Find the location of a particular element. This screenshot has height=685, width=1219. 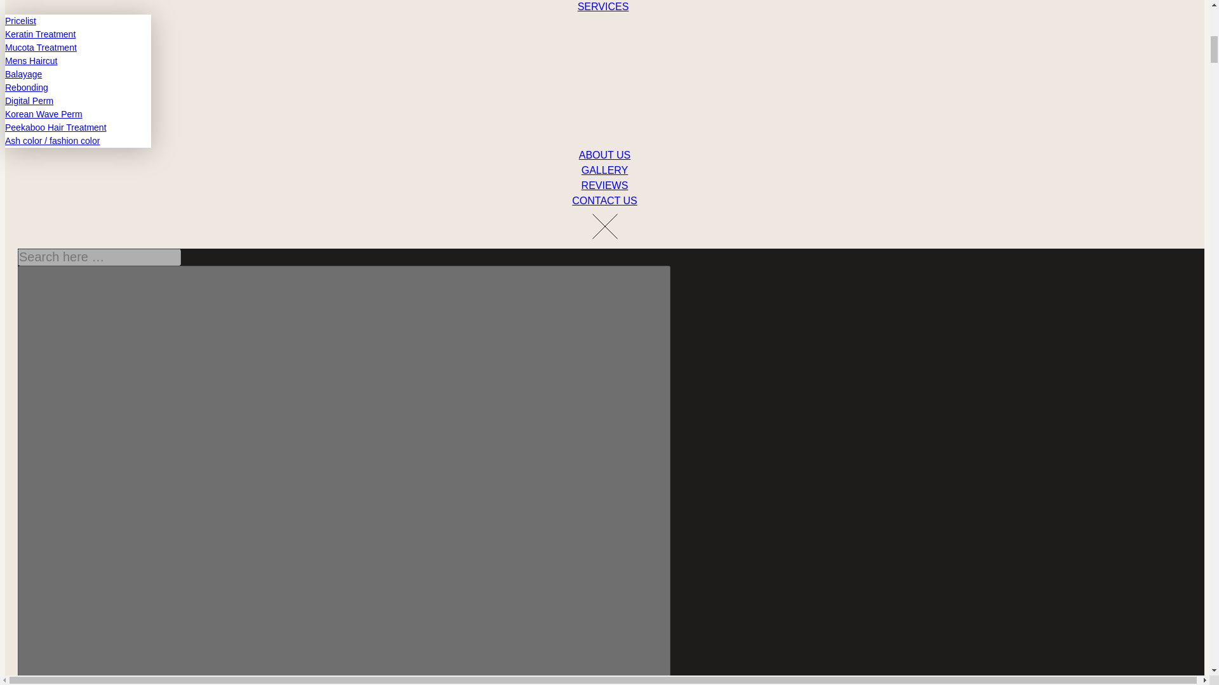

Mens Haircut is located at coordinates (30, 60).